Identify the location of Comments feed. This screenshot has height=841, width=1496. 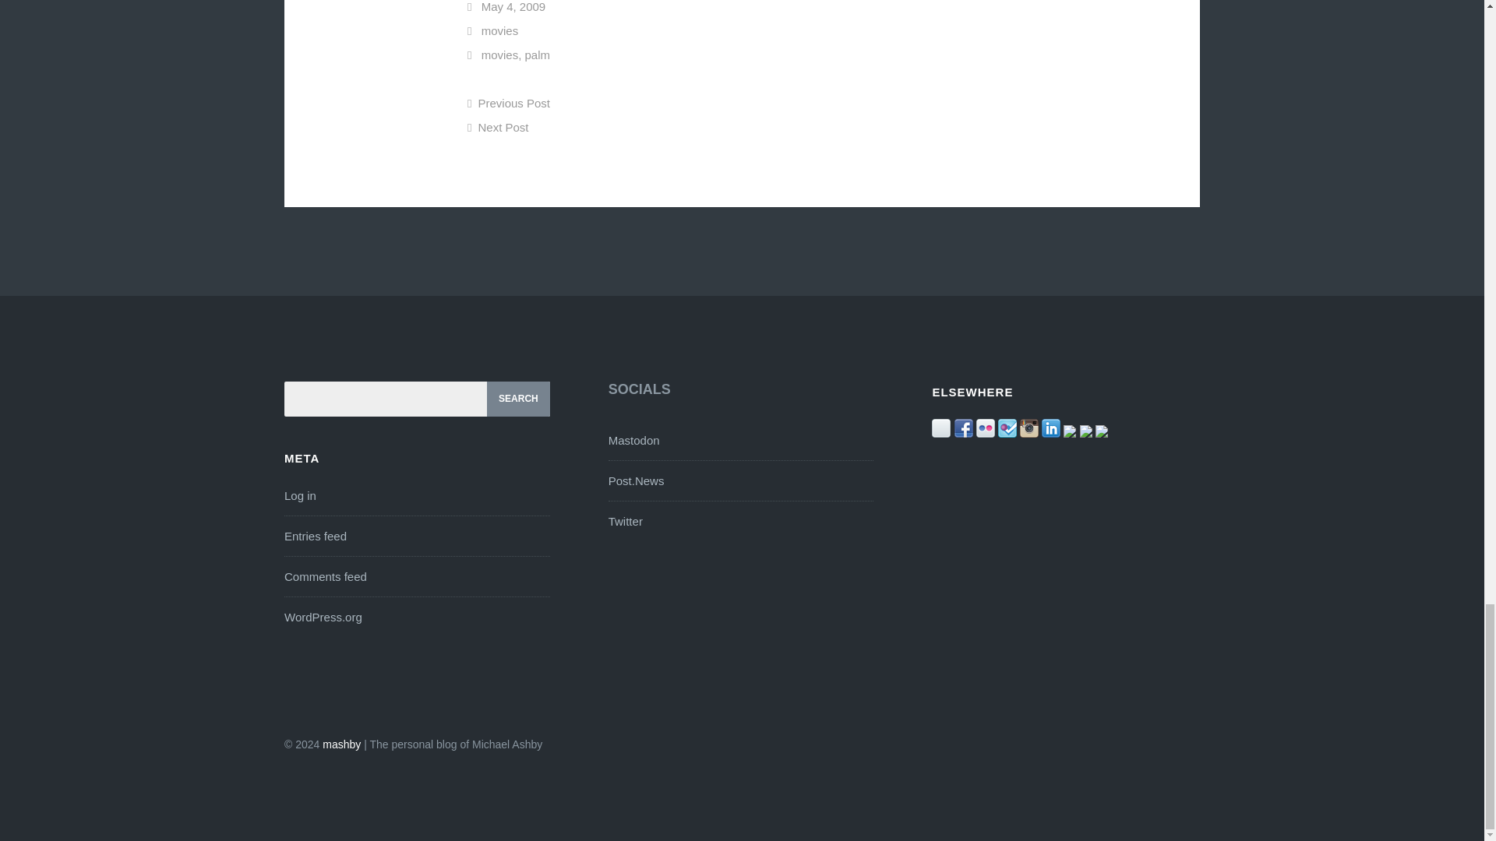
(325, 576).